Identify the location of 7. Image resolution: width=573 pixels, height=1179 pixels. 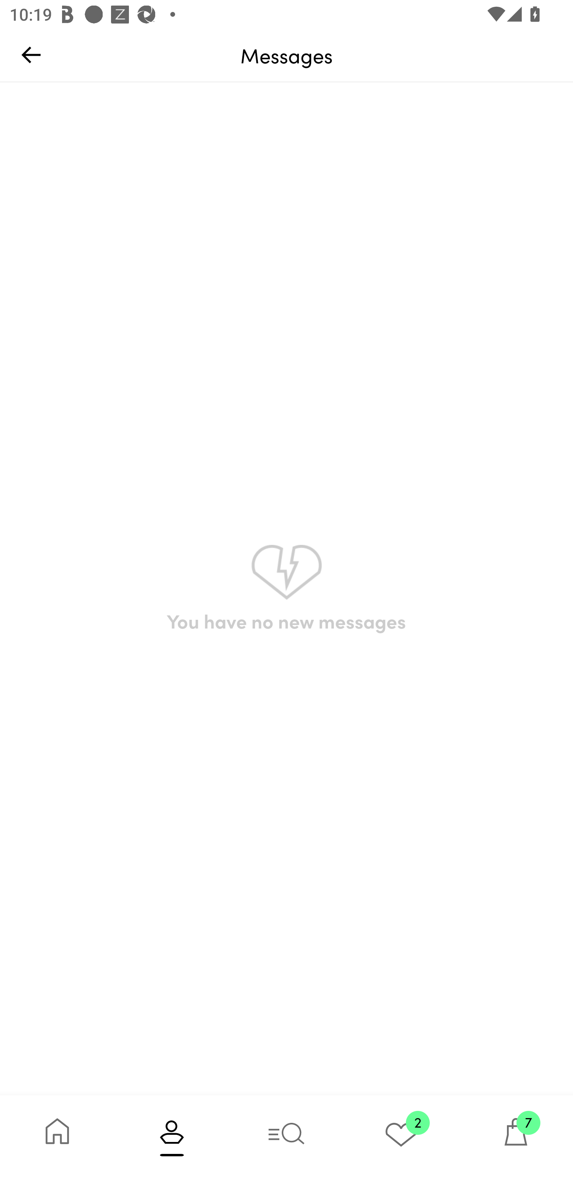
(516, 1137).